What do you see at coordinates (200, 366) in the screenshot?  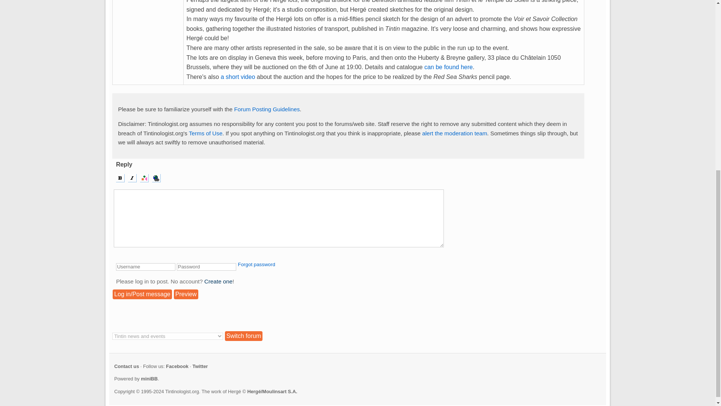 I see `Twitter` at bounding box center [200, 366].